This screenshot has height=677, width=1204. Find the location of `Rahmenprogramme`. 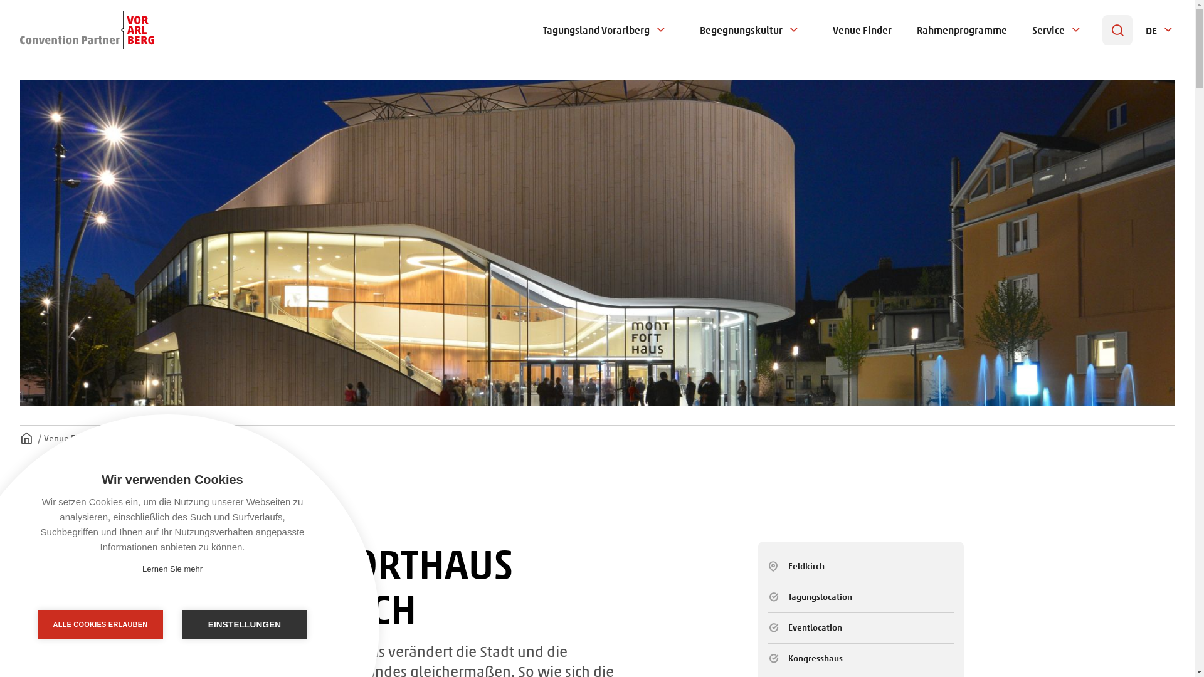

Rahmenprogramme is located at coordinates (962, 30).